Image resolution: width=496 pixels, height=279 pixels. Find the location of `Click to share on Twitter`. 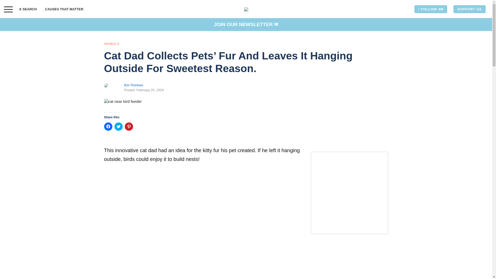

Click to share on Twitter is located at coordinates (118, 127).